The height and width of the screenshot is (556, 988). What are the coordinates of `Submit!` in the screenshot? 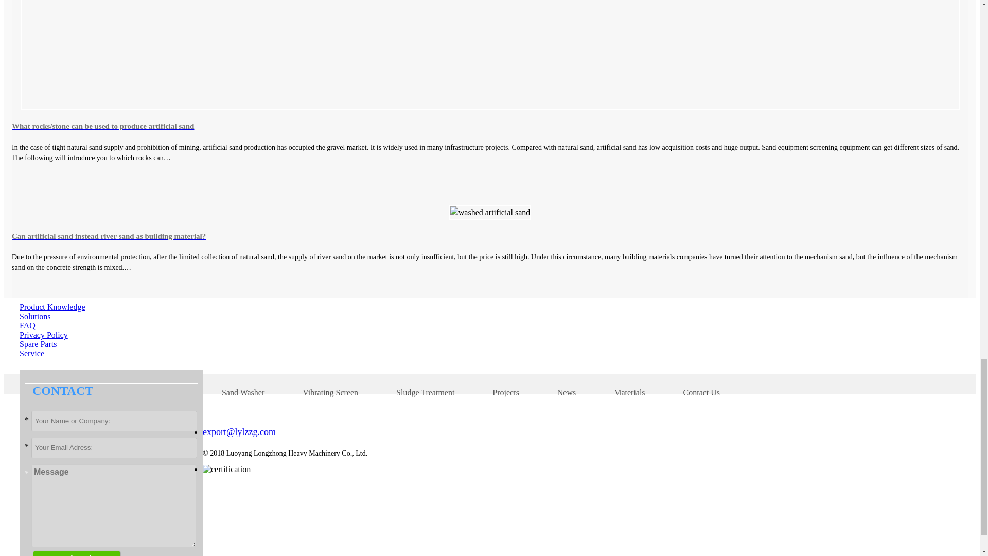 It's located at (76, 553).